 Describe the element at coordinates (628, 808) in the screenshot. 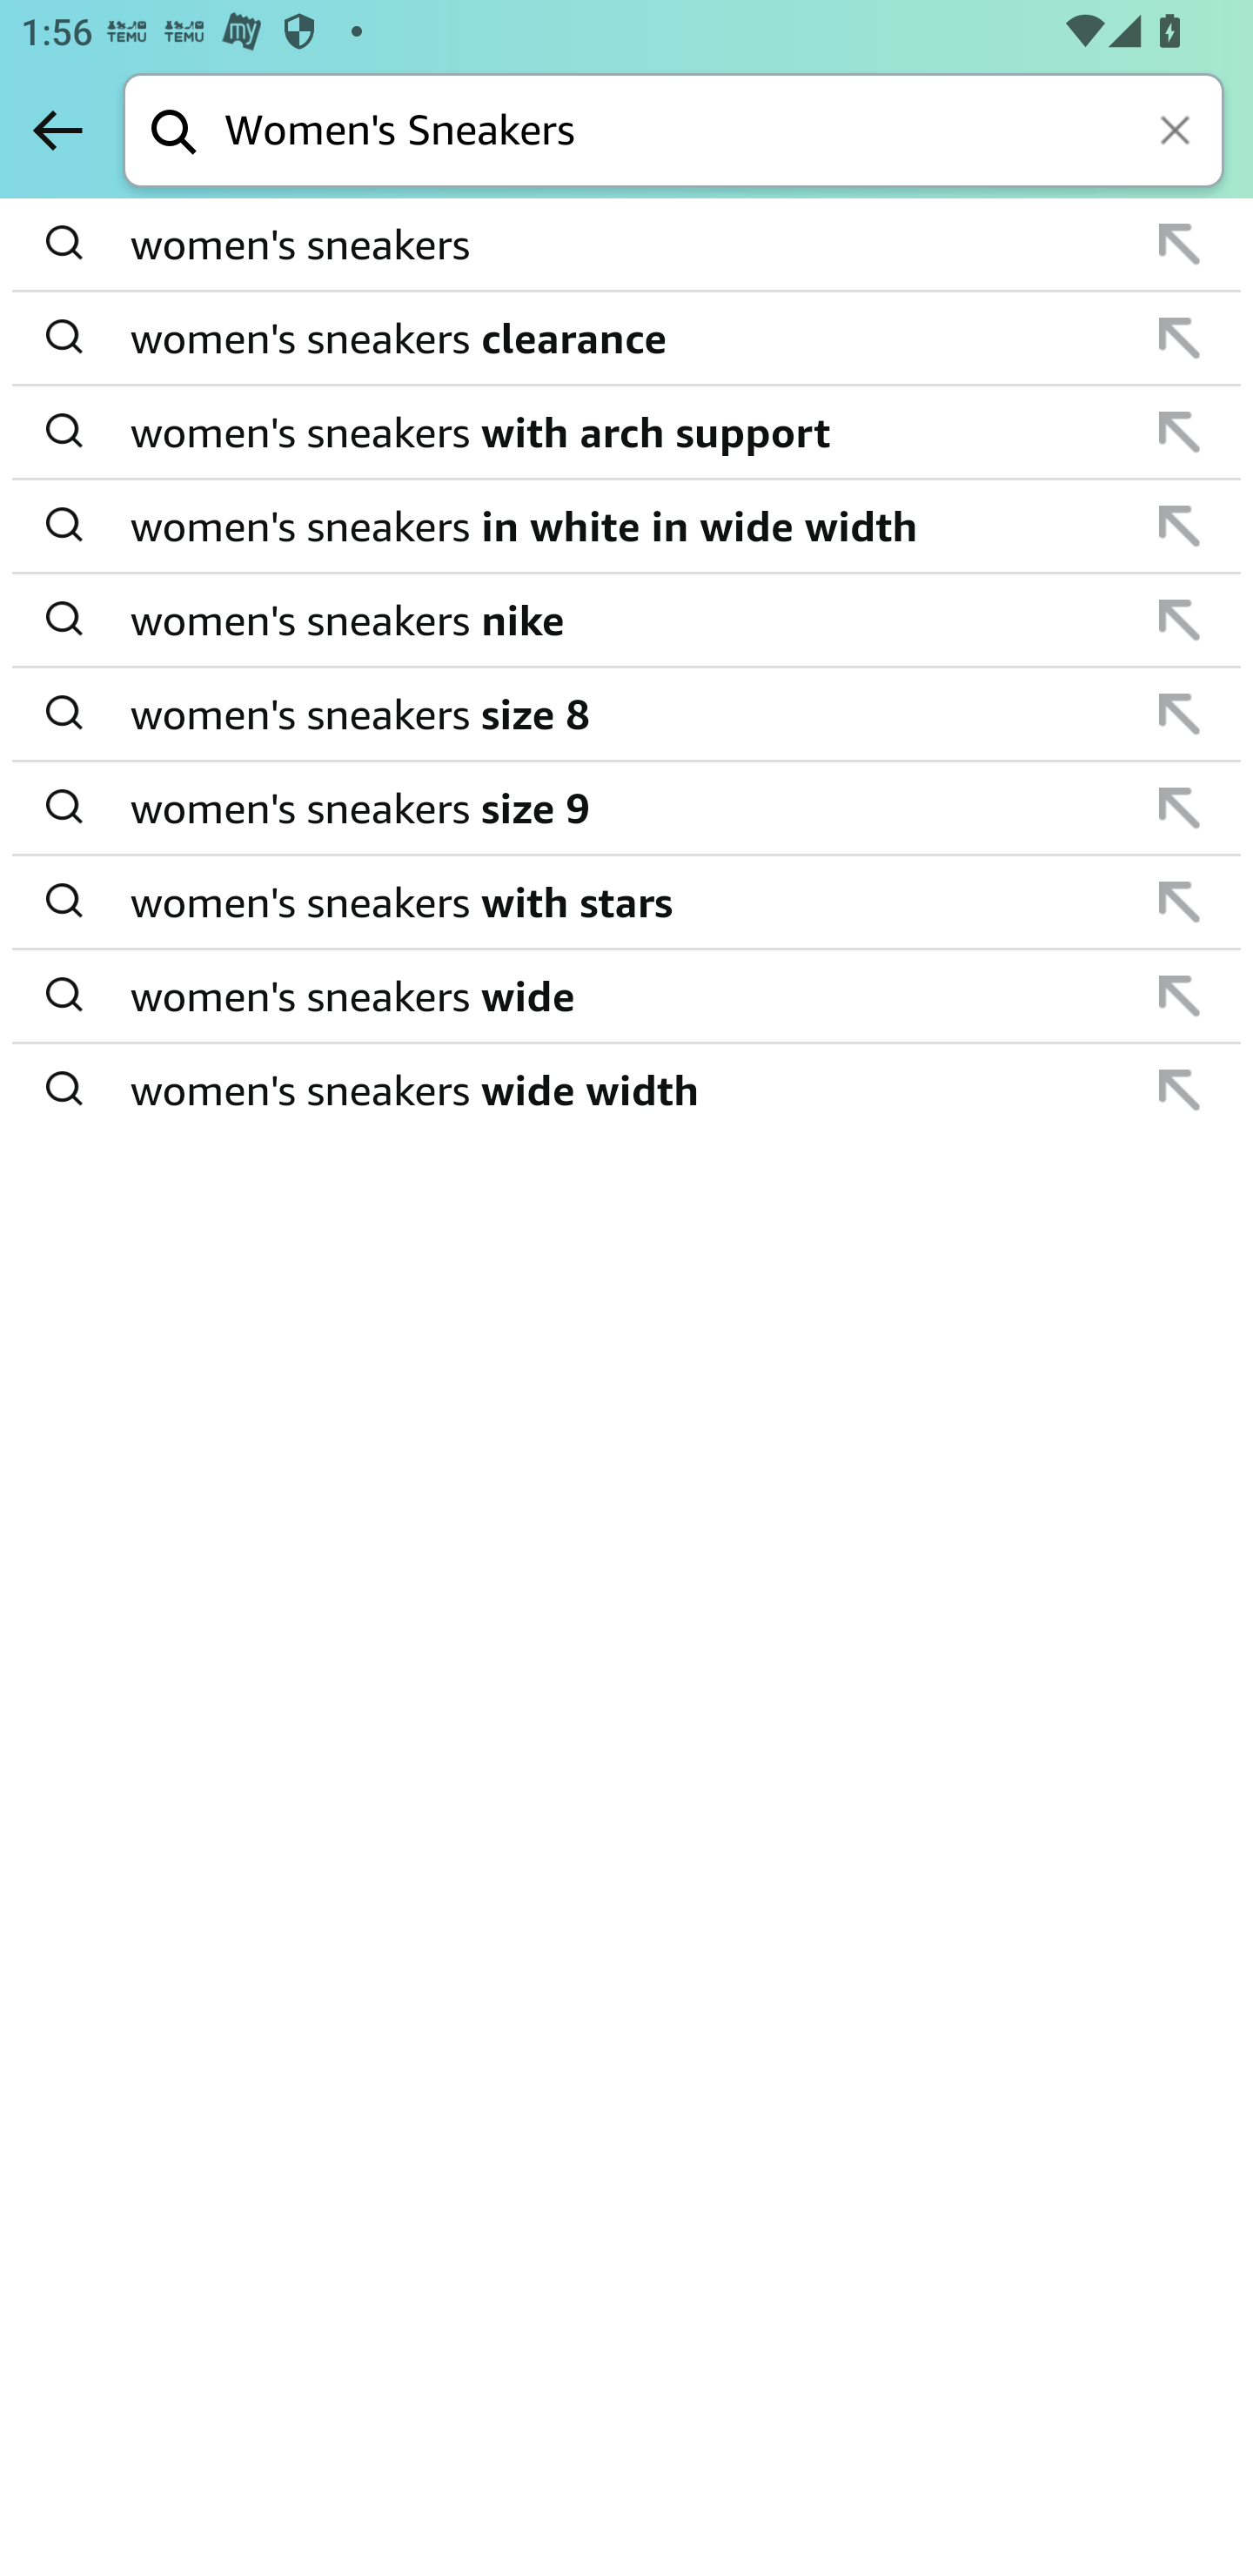

I see `women's sneakers size 9` at that location.